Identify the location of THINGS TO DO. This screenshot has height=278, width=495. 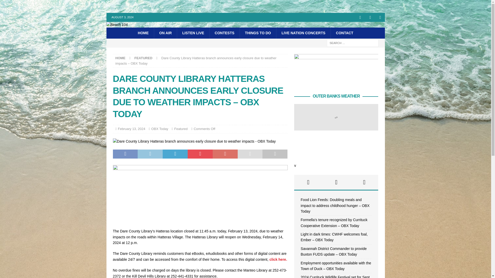
(258, 33).